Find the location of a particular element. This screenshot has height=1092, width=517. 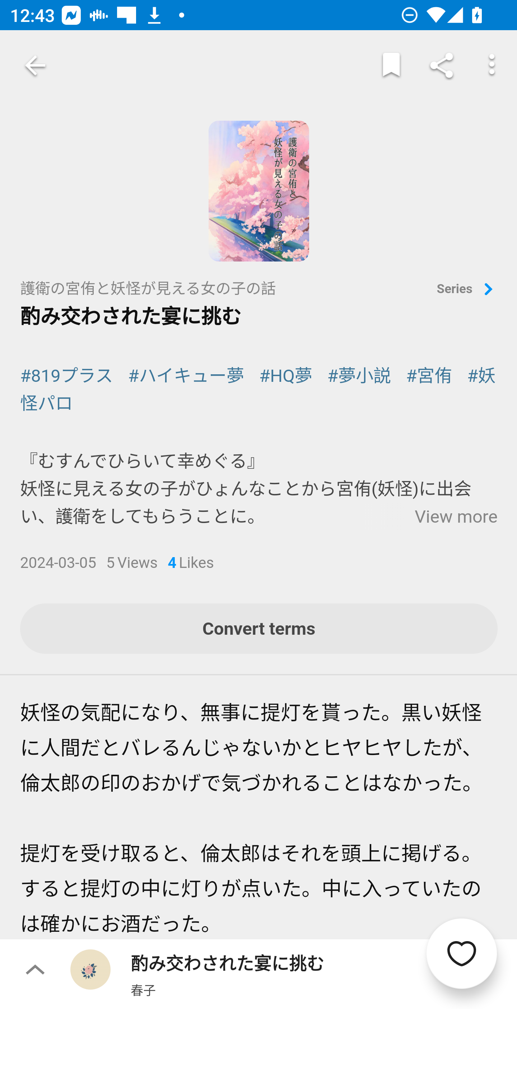

Navigate up is located at coordinates (35, 65).